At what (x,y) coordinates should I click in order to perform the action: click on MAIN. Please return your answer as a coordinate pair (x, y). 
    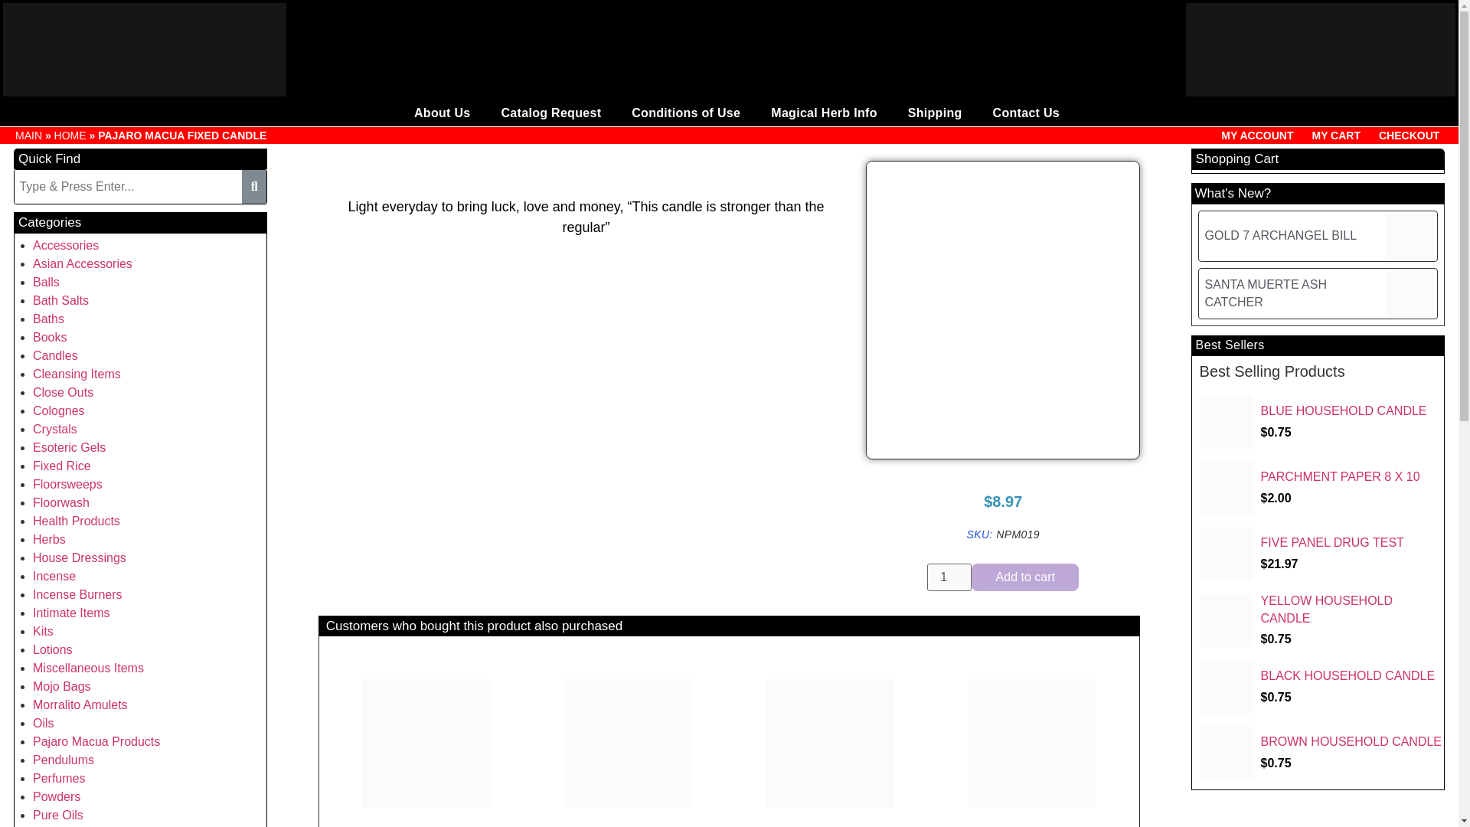
    Looking at the image, I should click on (28, 135).